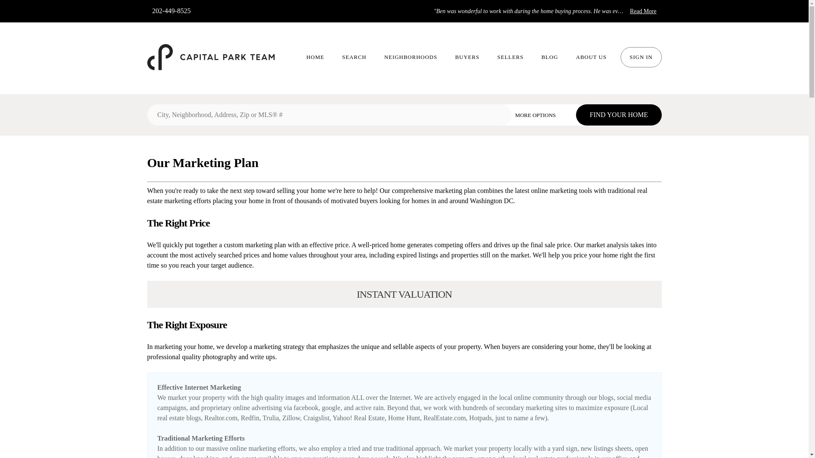 The height and width of the screenshot is (458, 815). What do you see at coordinates (404, 294) in the screenshot?
I see `INSTANT VALUATION` at bounding box center [404, 294].